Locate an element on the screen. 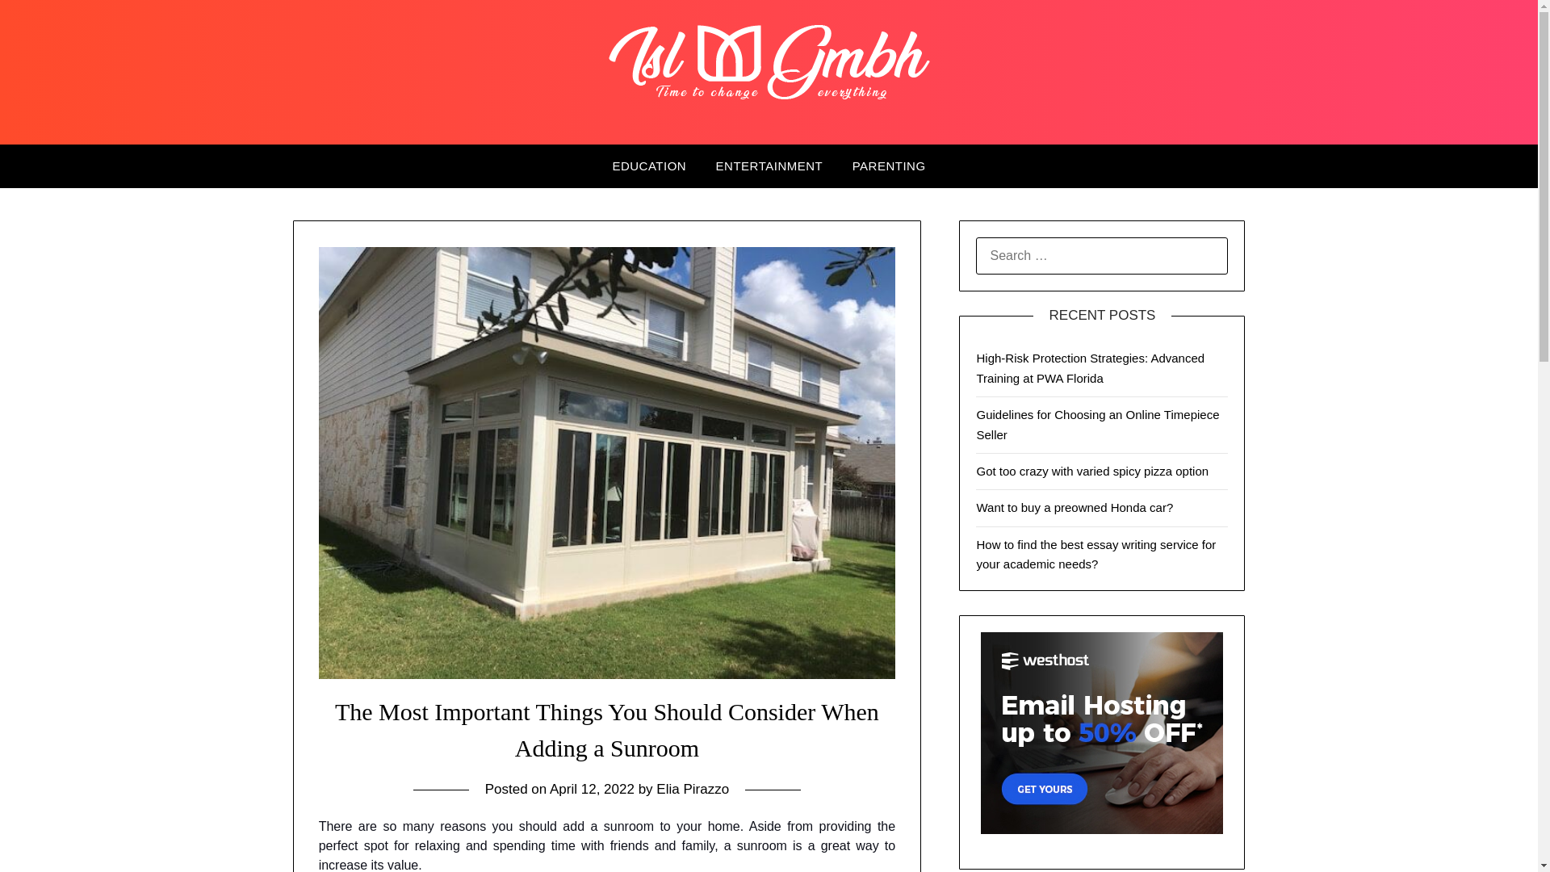 The width and height of the screenshot is (1550, 872). April 12, 2022 is located at coordinates (592, 789).